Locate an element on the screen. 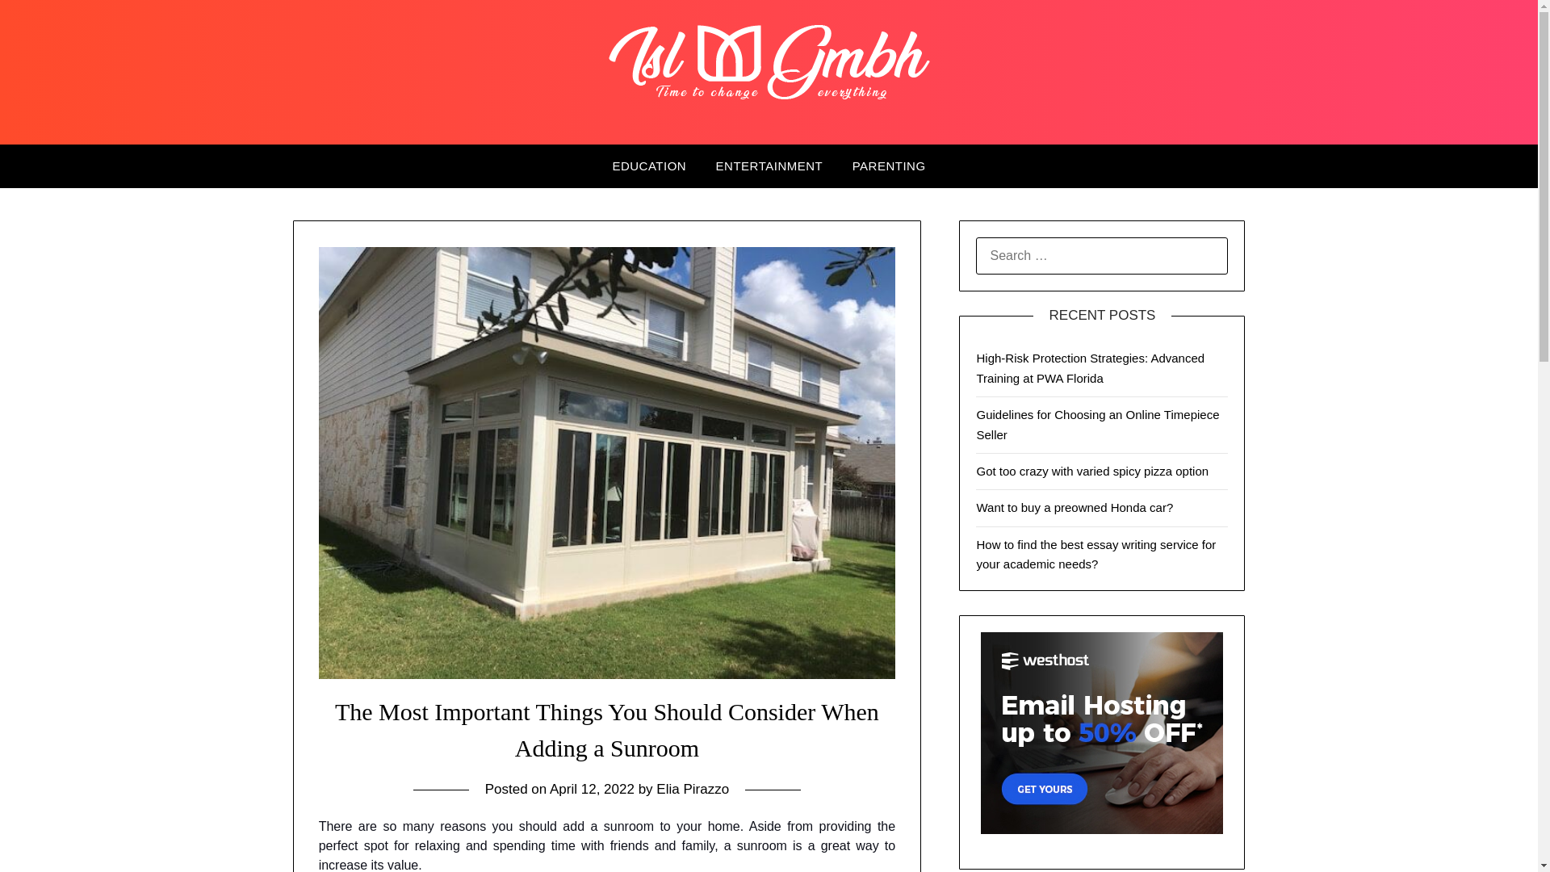 The width and height of the screenshot is (1550, 872). April 12, 2022 is located at coordinates (592, 789).